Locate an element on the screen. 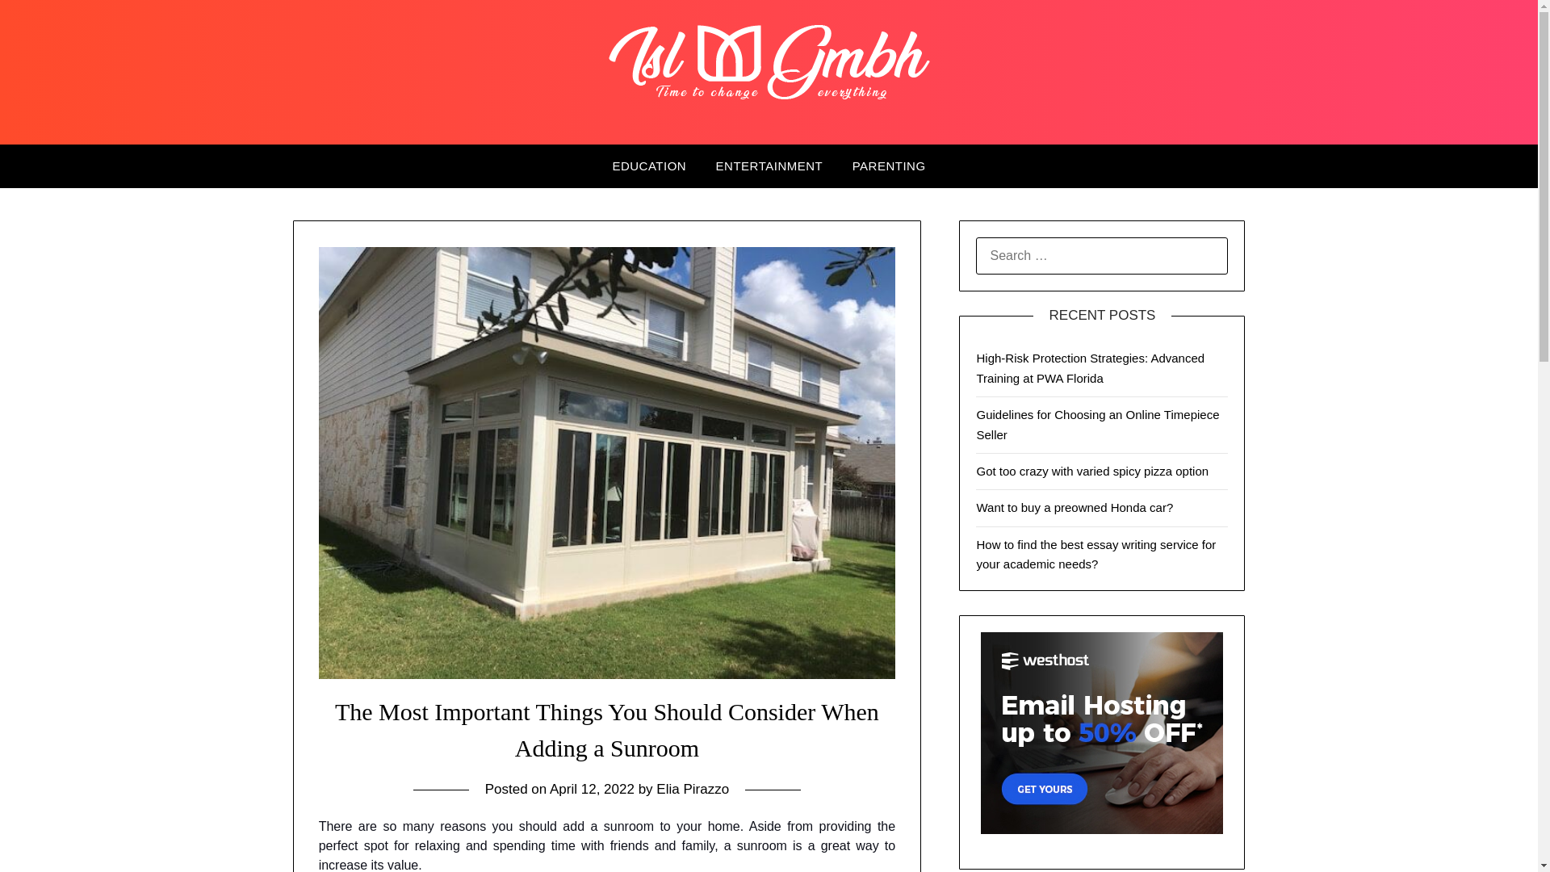 The width and height of the screenshot is (1550, 872). April 12, 2022 is located at coordinates (592, 789).